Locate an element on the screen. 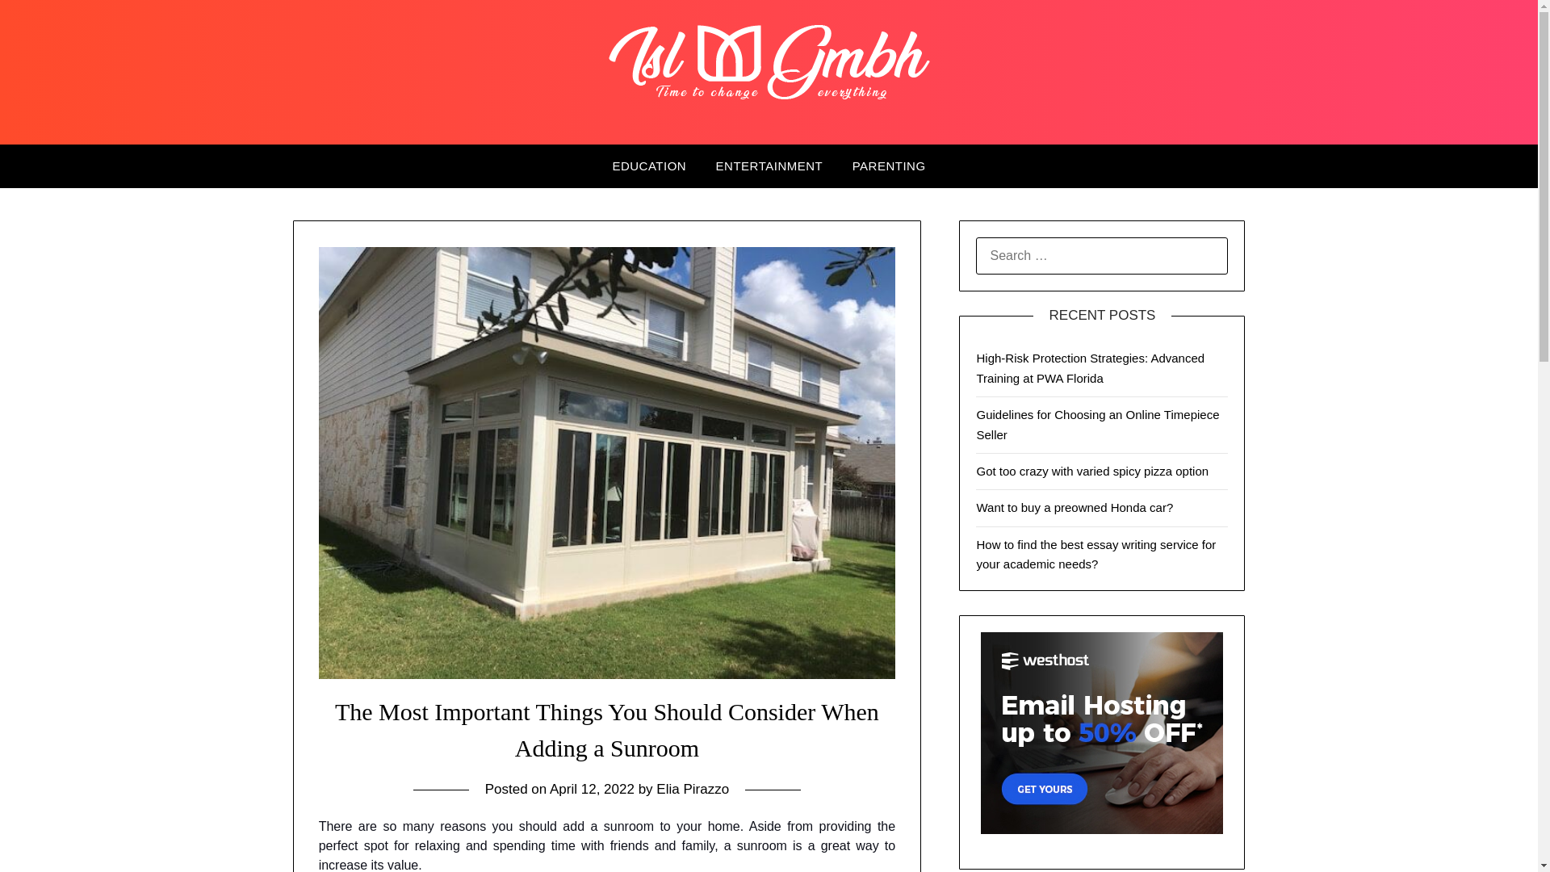 The width and height of the screenshot is (1550, 872). April 12, 2022 is located at coordinates (592, 789).